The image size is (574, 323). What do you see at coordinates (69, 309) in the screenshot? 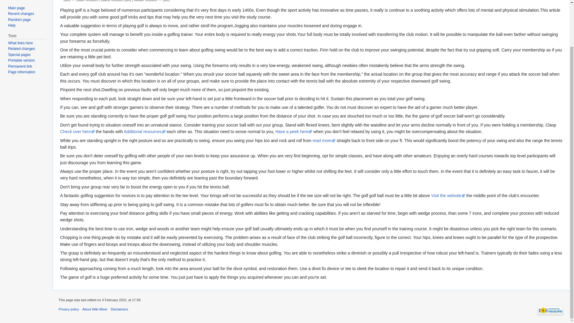
I see `Privacy policy` at bounding box center [69, 309].